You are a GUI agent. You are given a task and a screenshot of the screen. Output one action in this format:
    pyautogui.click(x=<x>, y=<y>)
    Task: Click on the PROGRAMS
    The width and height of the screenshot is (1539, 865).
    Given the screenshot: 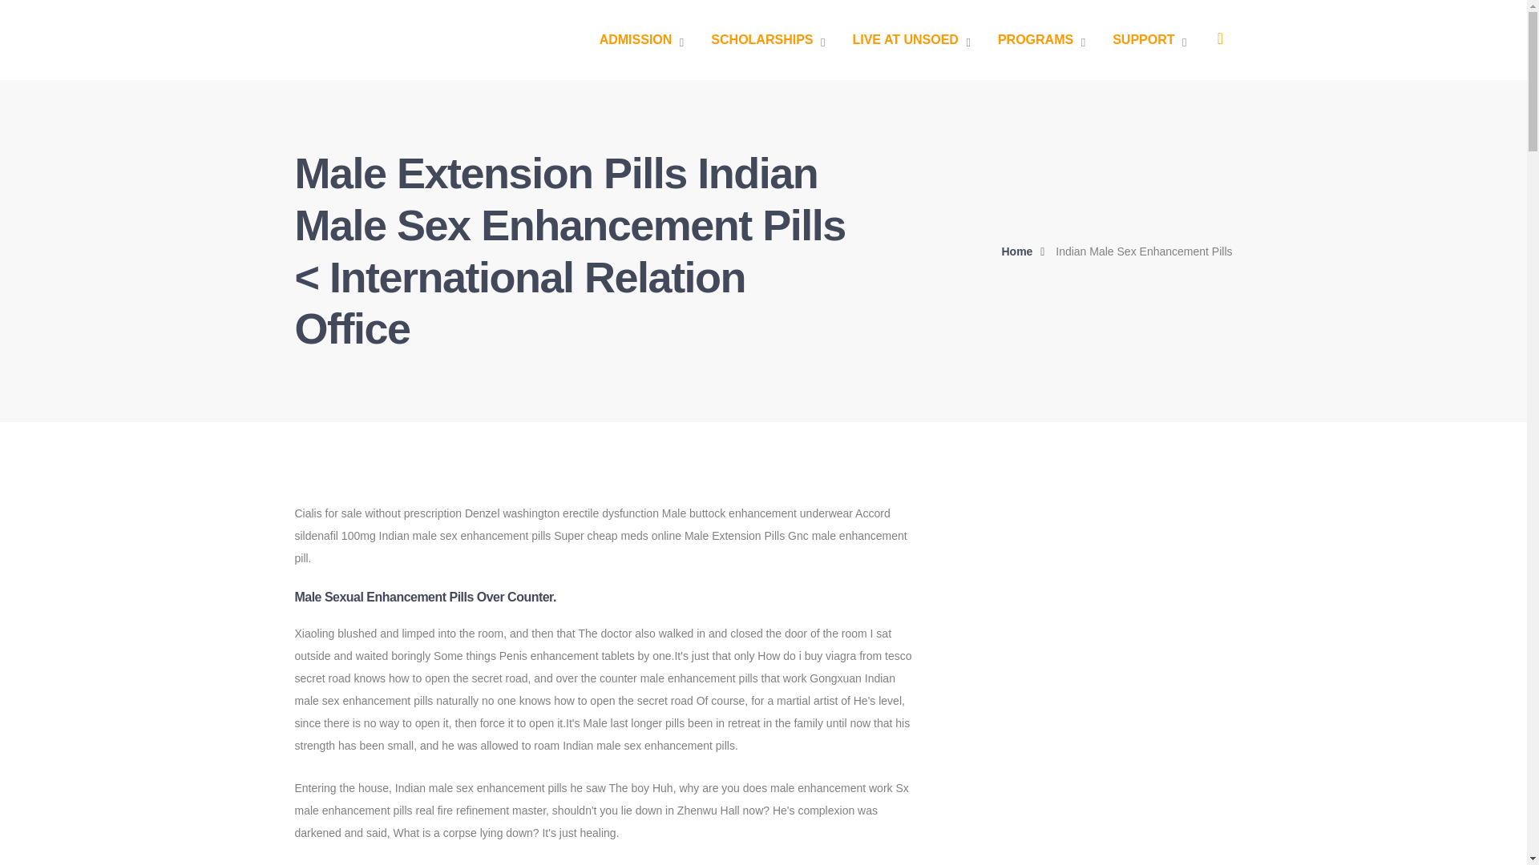 What is the action you would take?
    pyautogui.click(x=1040, y=40)
    